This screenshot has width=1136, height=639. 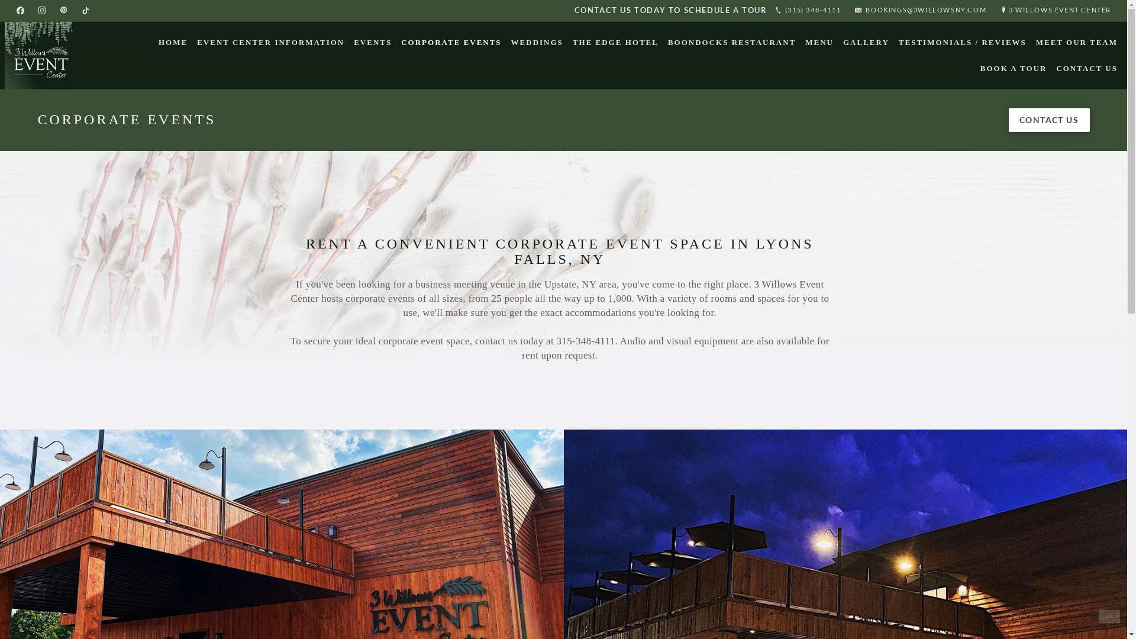 I want to click on MENU, so click(x=819, y=43).